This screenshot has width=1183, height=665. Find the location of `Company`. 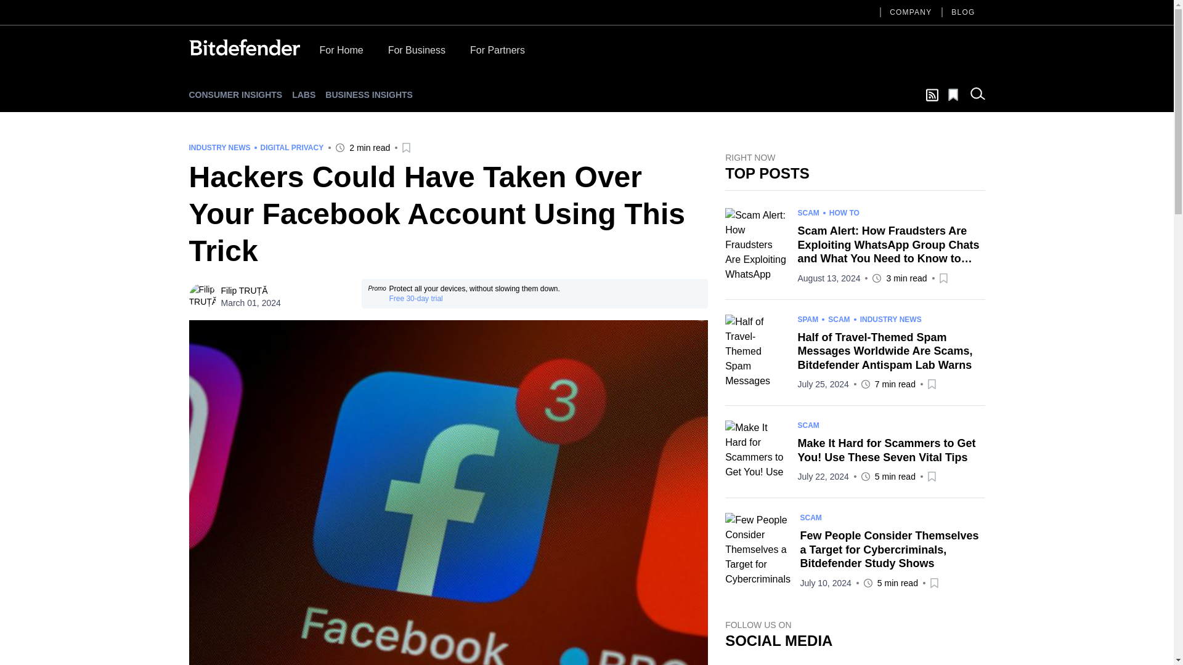

Company is located at coordinates (911, 12).